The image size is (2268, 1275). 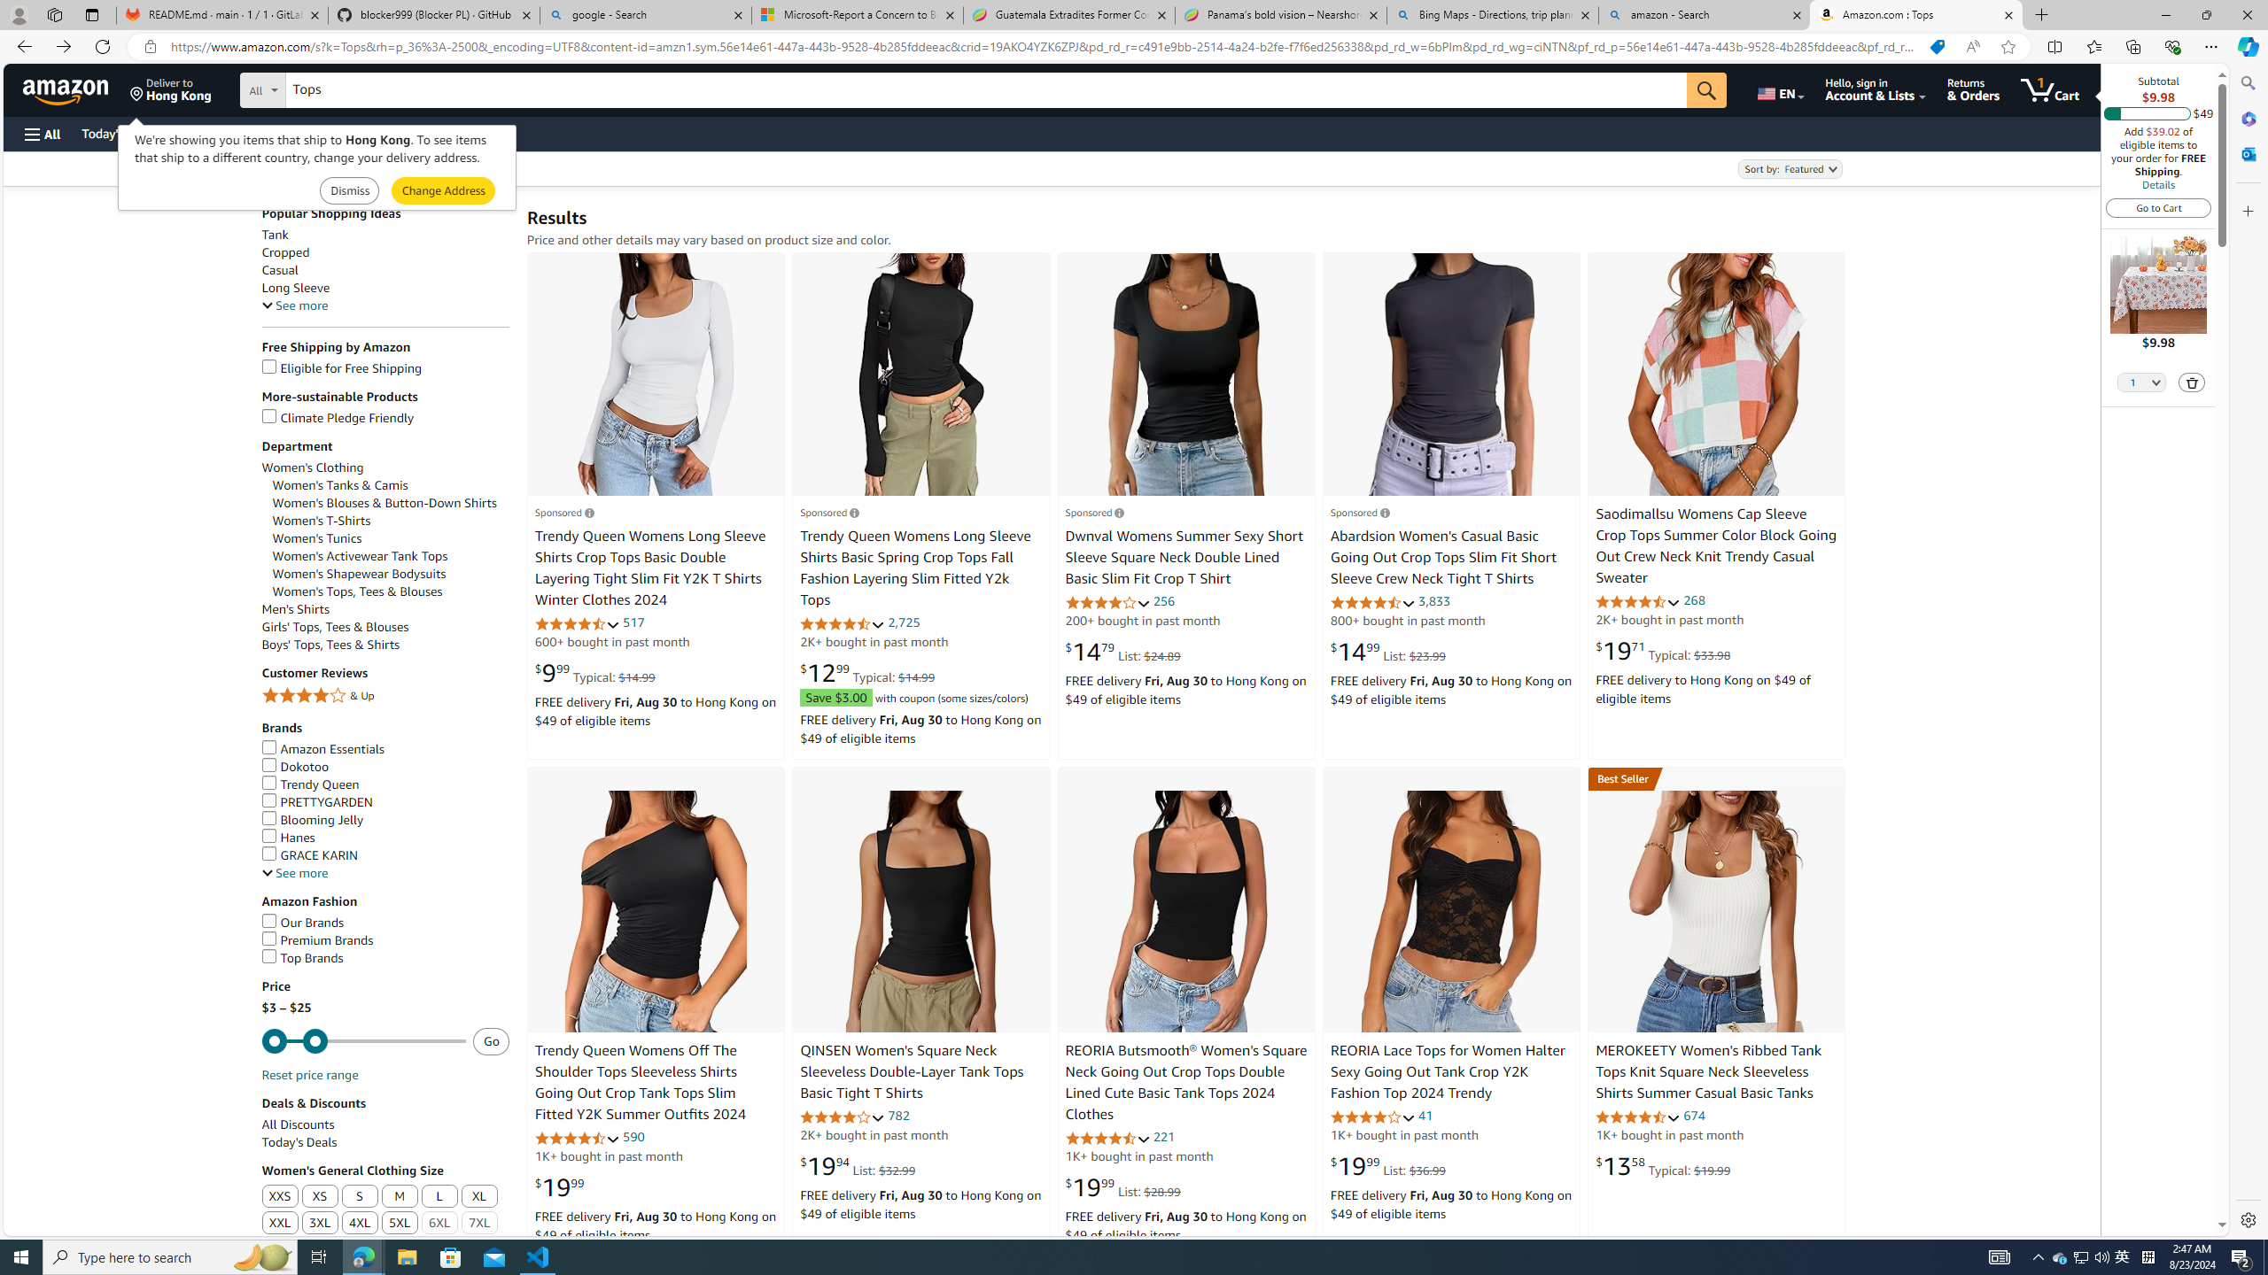 What do you see at coordinates (1425, 1116) in the screenshot?
I see `41` at bounding box center [1425, 1116].